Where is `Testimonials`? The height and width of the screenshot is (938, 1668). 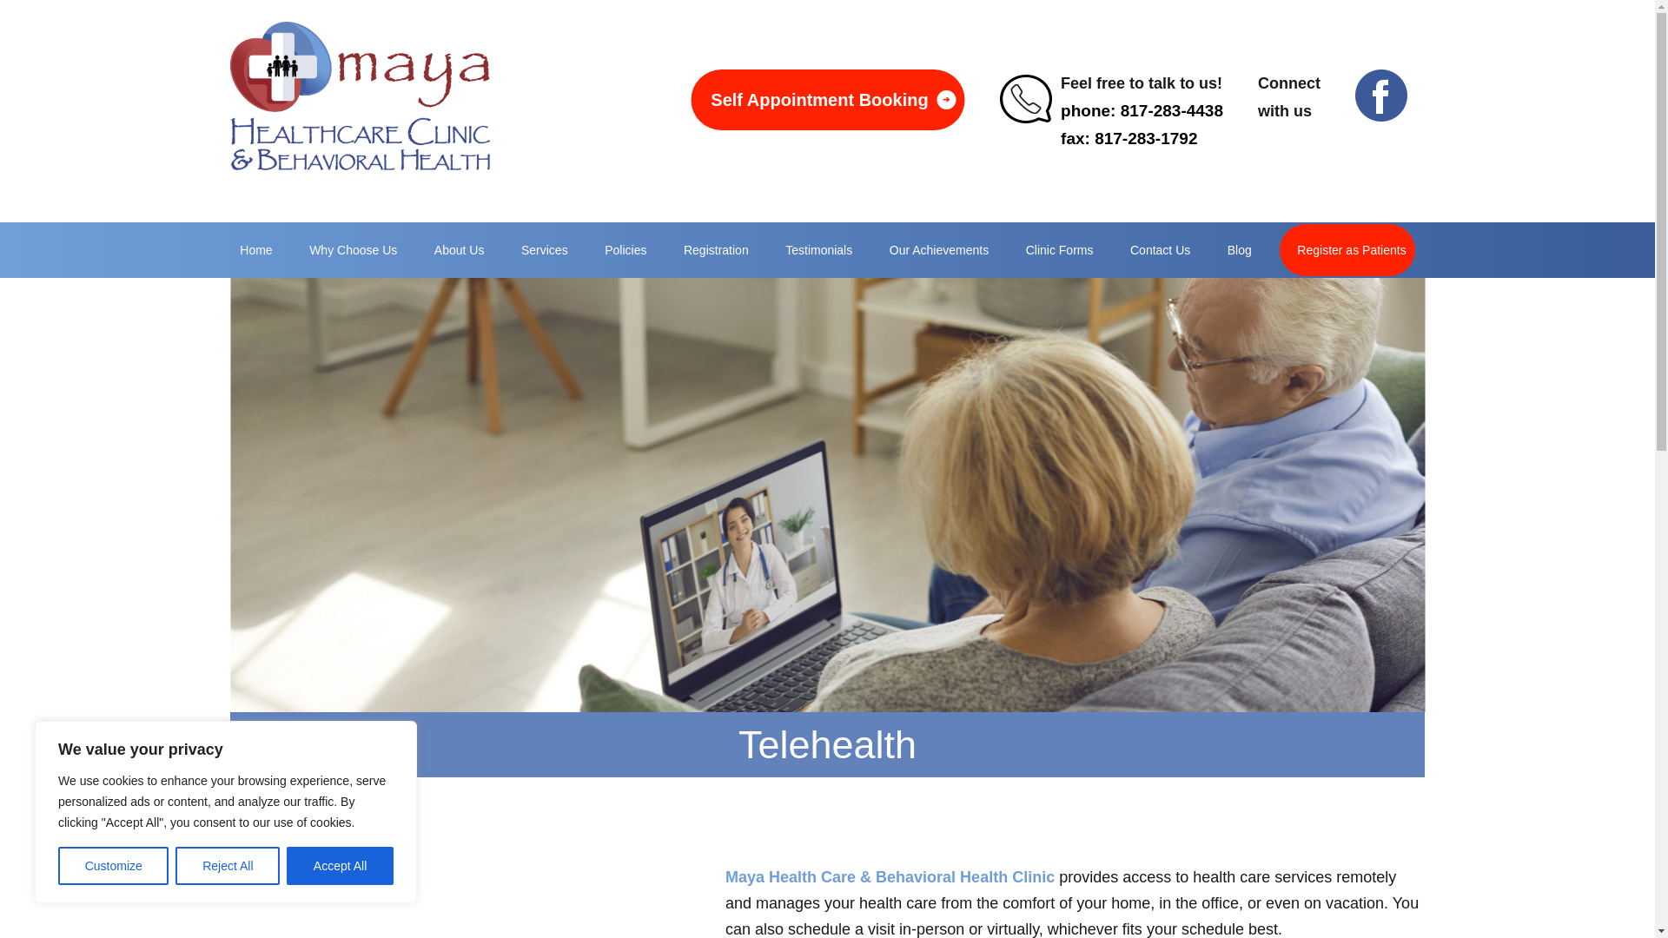 Testimonials is located at coordinates (818, 250).